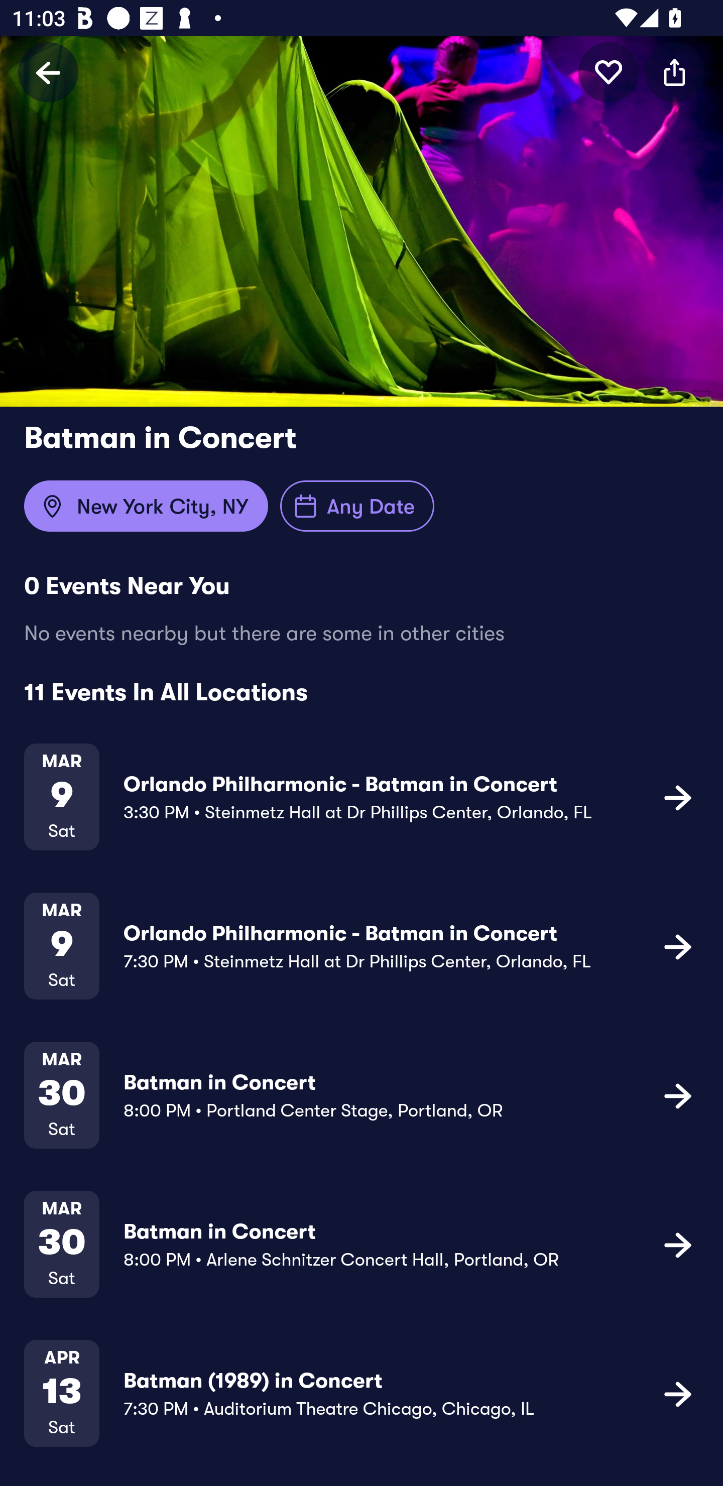 The height and width of the screenshot is (1486, 723). Describe the element at coordinates (678, 1095) in the screenshot. I see `icon button` at that location.